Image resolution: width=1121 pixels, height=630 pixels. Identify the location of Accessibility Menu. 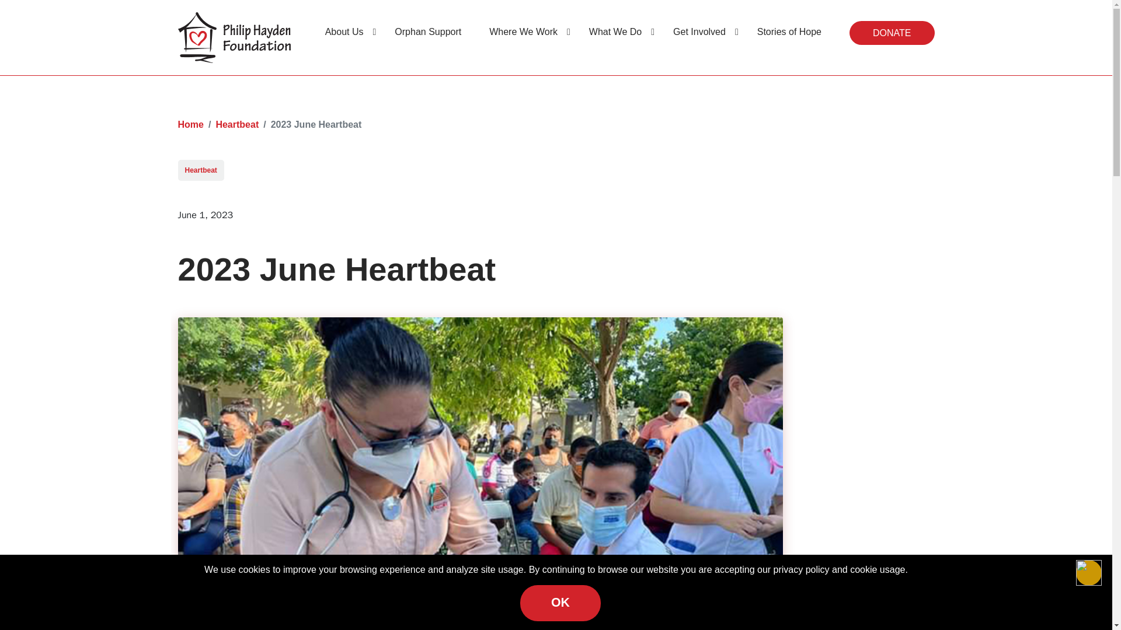
(1089, 573).